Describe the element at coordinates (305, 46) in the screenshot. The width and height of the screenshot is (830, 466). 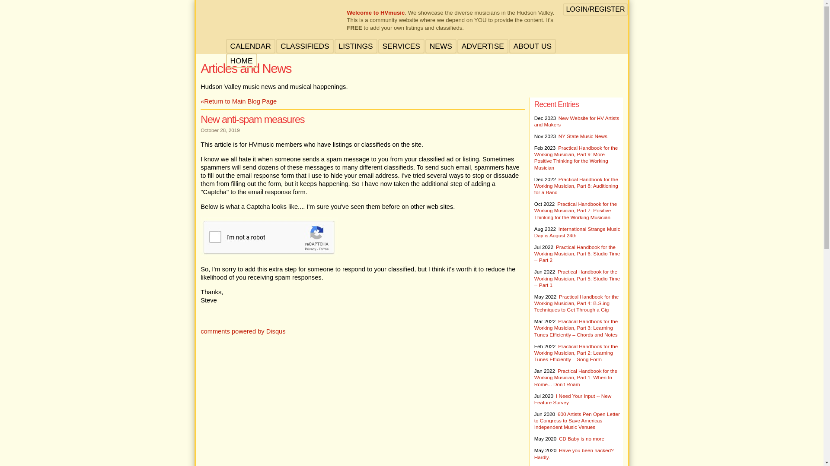
I see `CLASSIFIEDS` at that location.